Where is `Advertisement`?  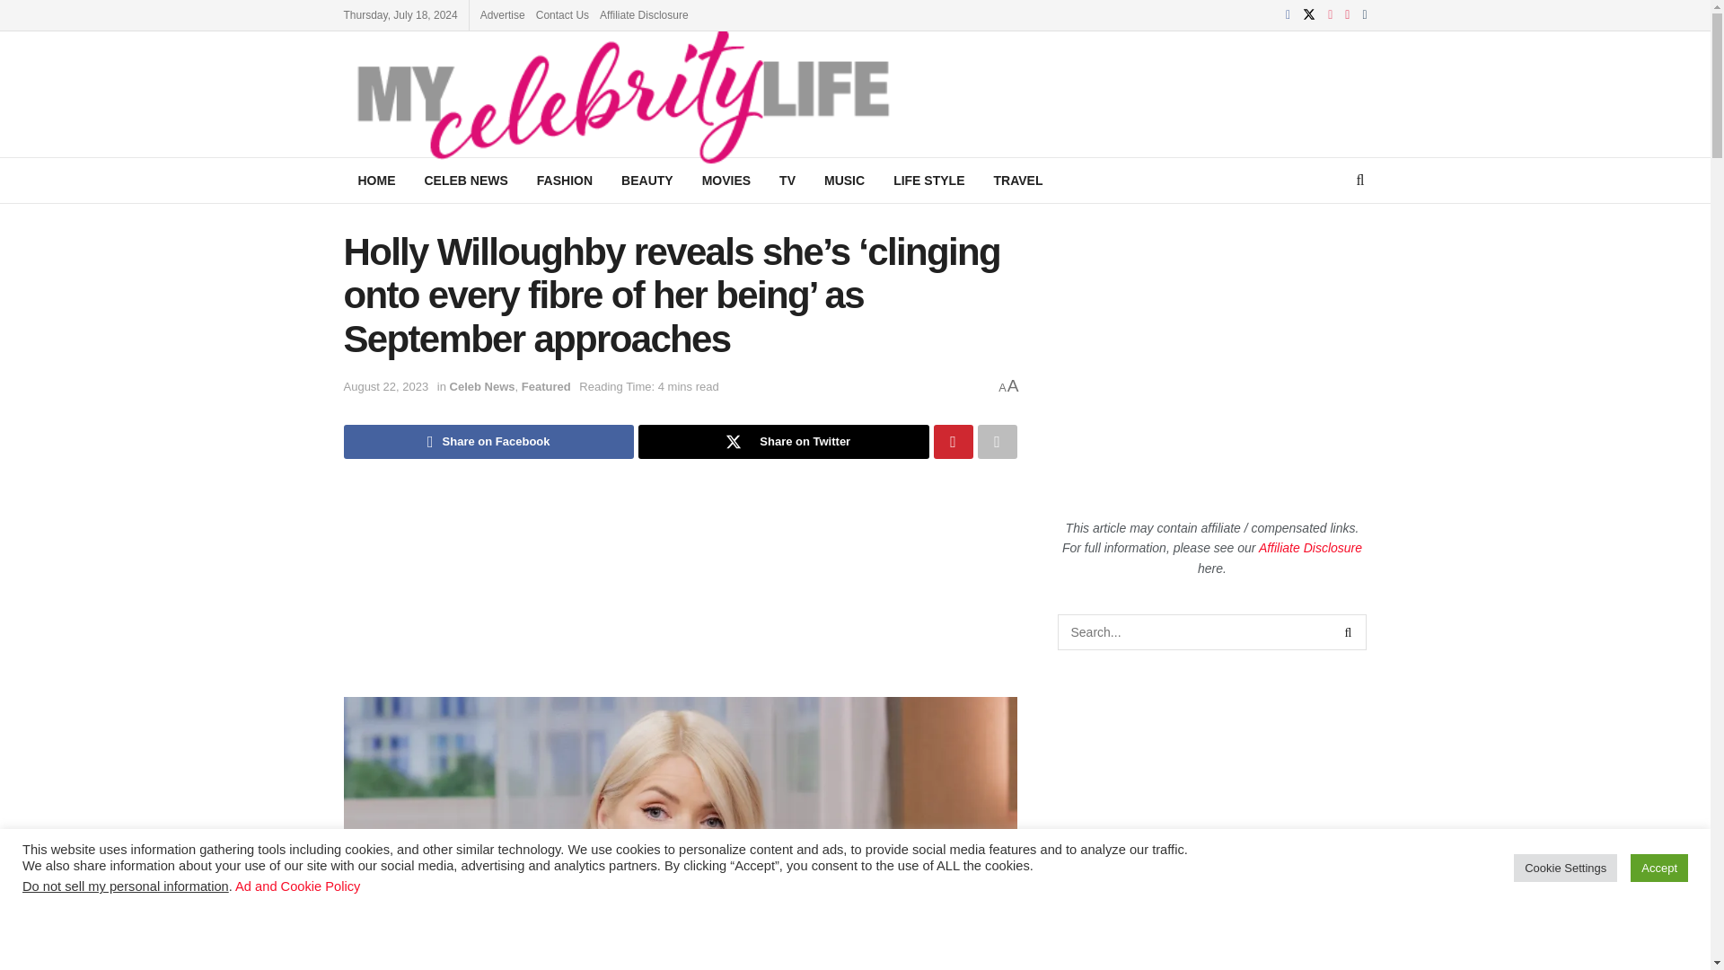
Advertisement is located at coordinates (1252, 92).